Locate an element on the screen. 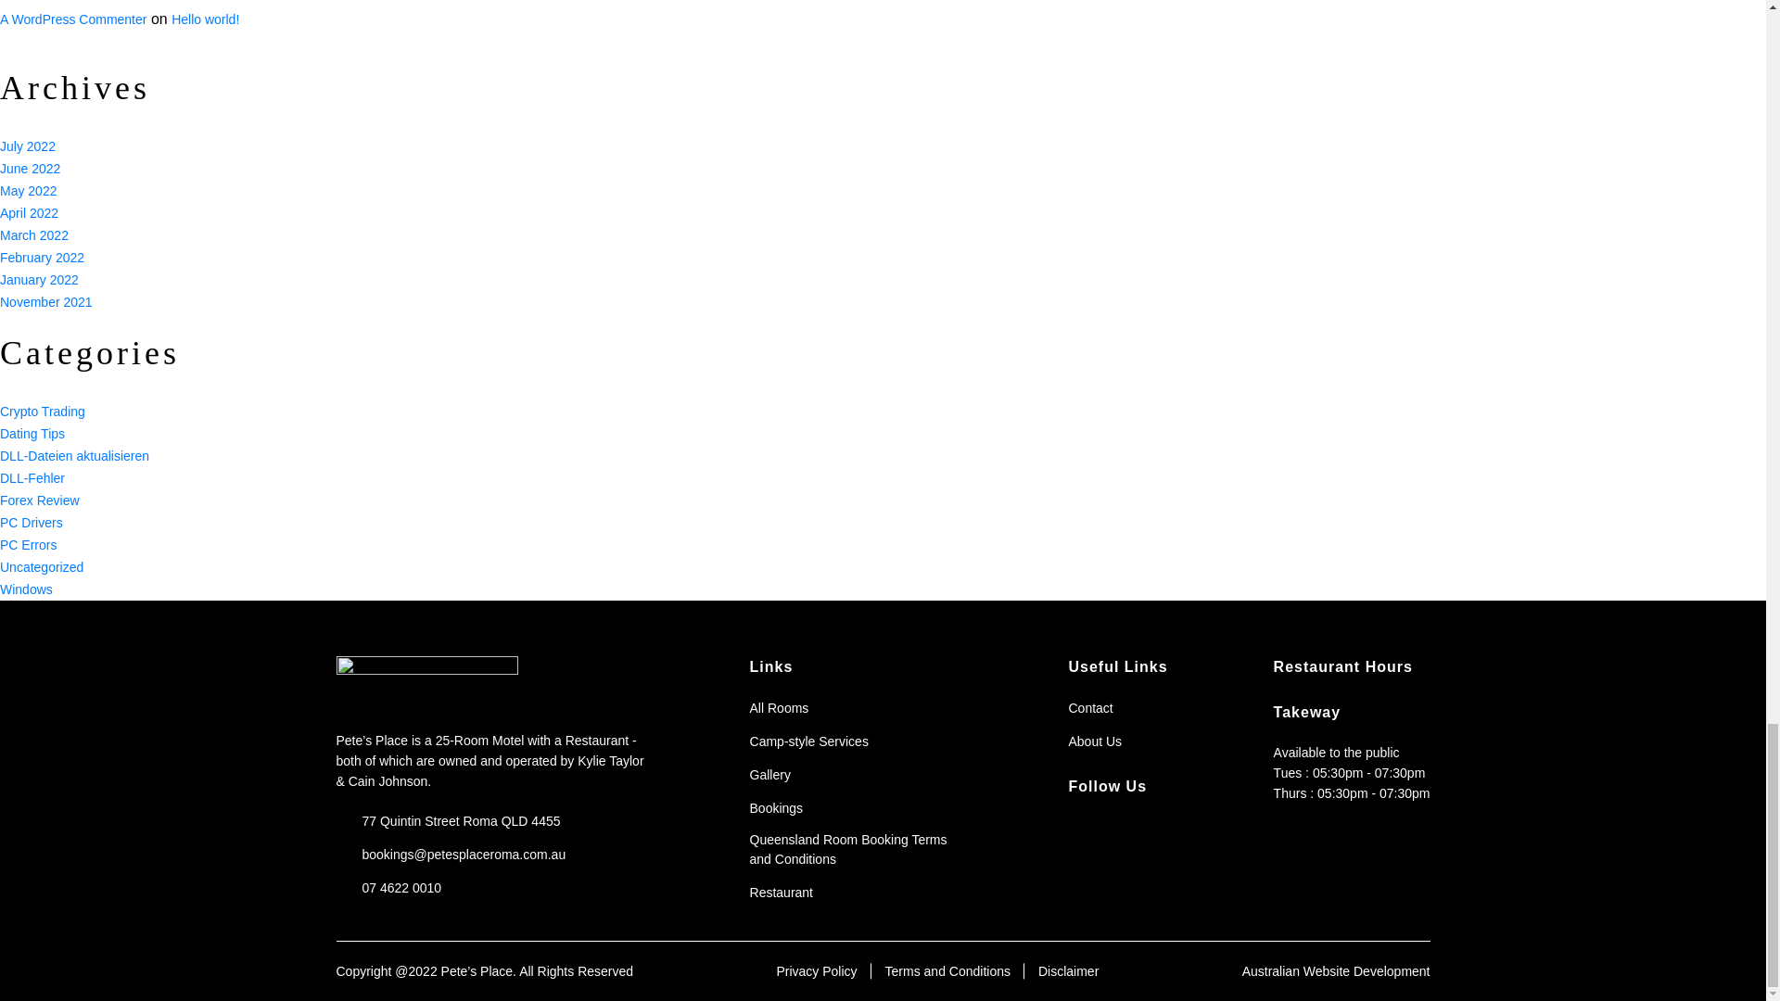  Dating Tips is located at coordinates (32, 434).